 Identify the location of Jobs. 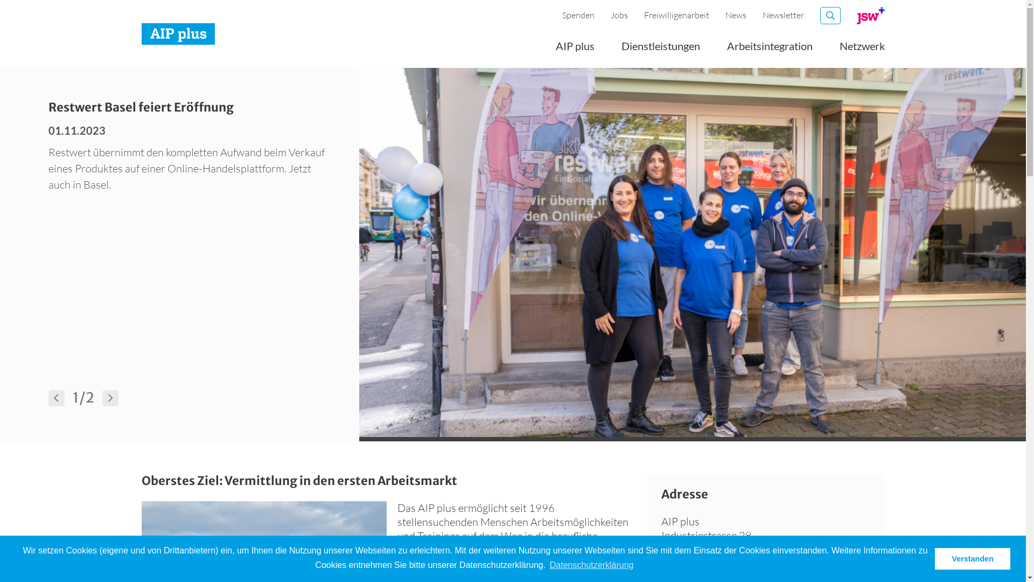
(619, 15).